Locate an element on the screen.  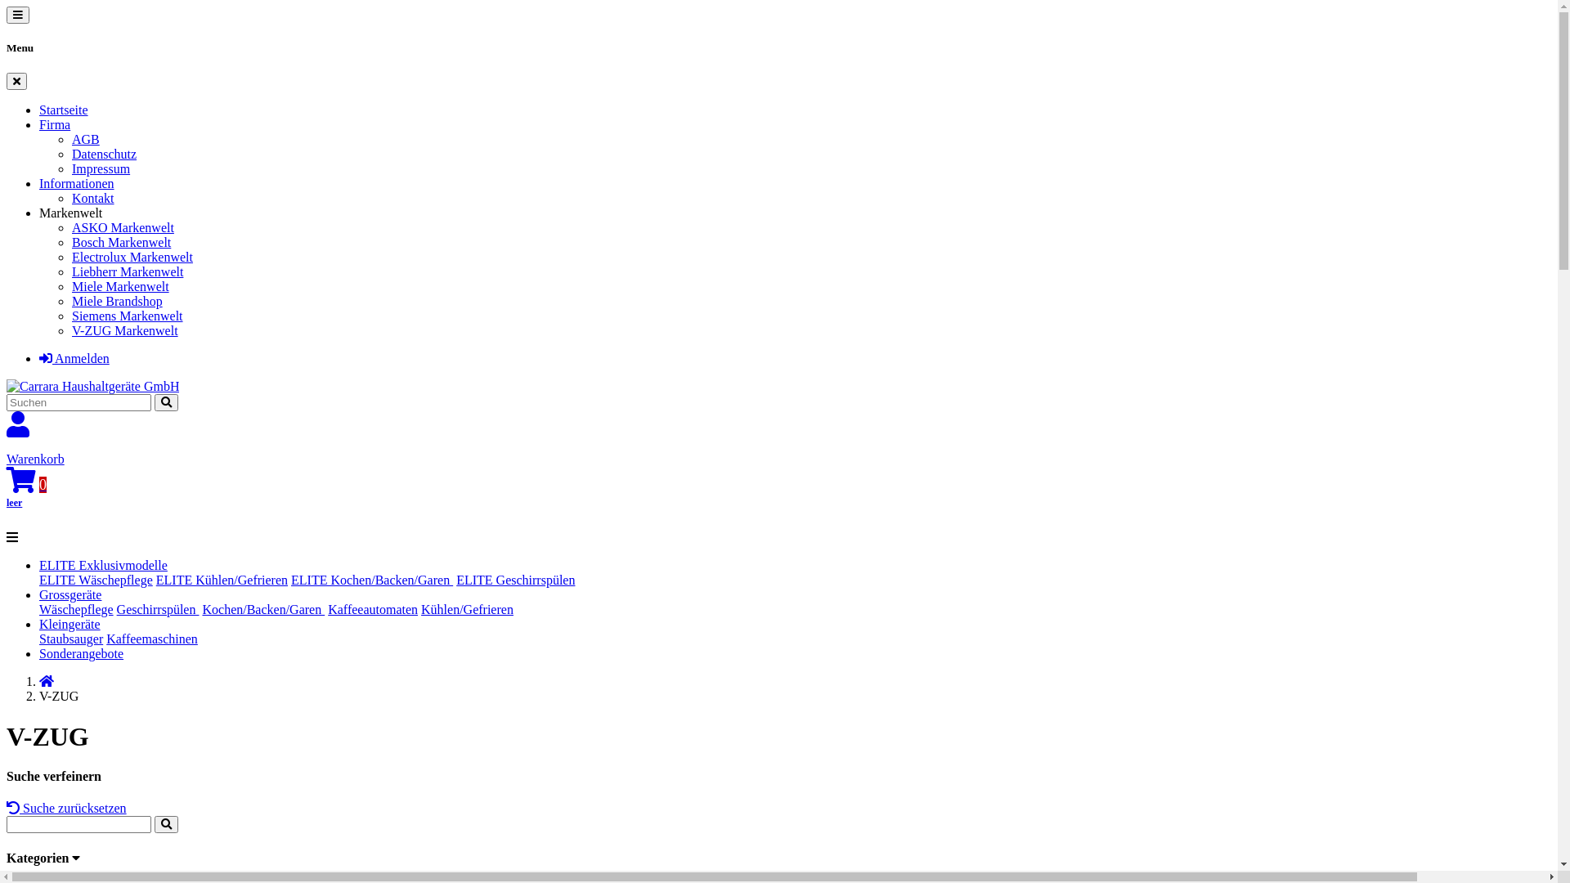
Kochen/Backen/Garen  is located at coordinates (263, 610).